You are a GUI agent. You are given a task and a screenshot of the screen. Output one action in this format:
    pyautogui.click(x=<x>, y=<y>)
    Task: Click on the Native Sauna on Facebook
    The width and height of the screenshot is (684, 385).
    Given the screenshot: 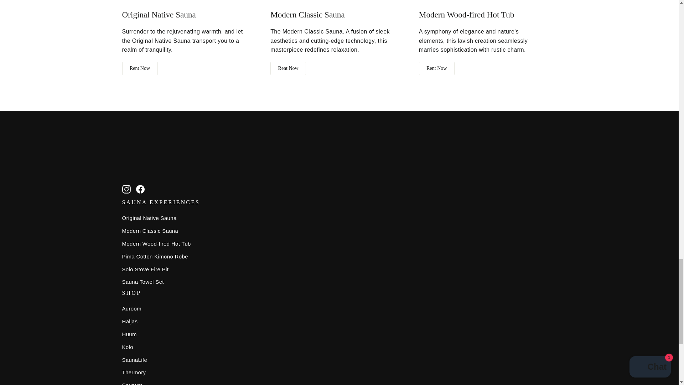 What is the action you would take?
    pyautogui.click(x=140, y=189)
    